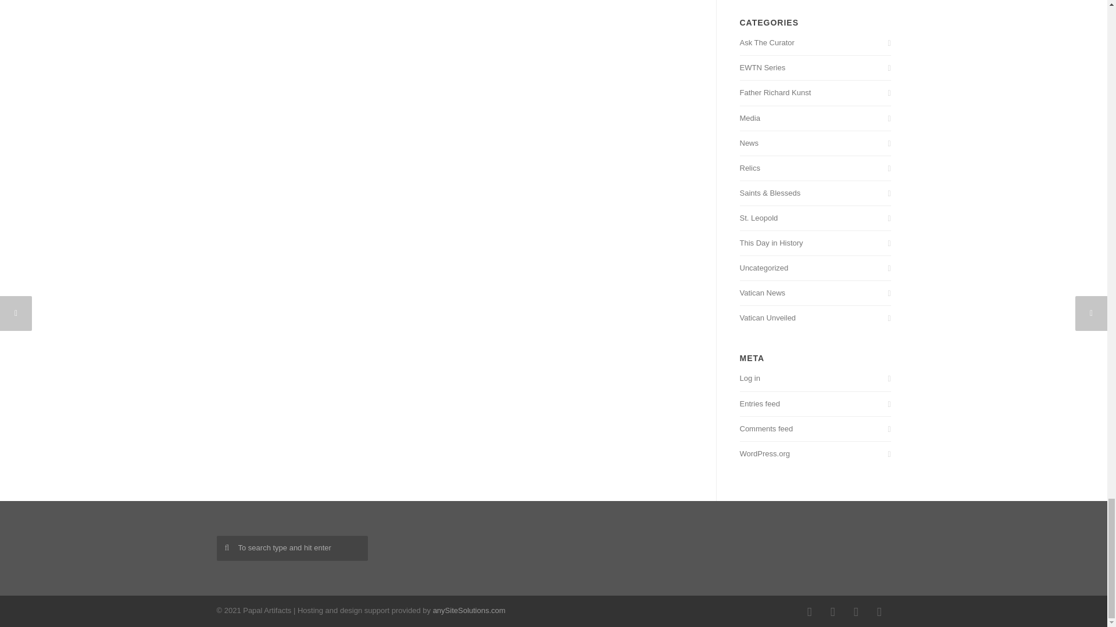  I want to click on RSS, so click(855, 611).